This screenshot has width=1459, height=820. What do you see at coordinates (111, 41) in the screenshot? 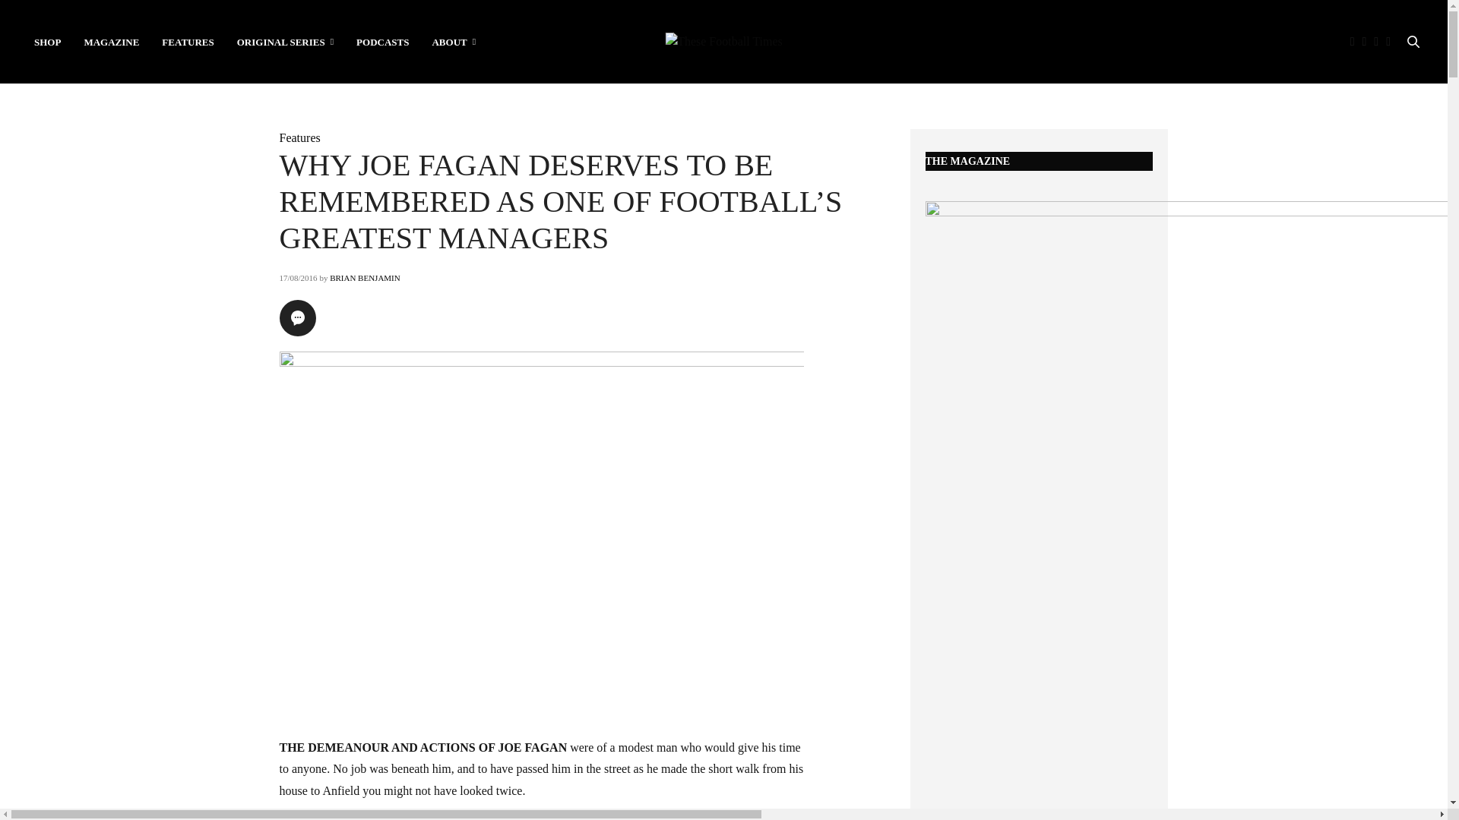
I see `MAGAZINE` at bounding box center [111, 41].